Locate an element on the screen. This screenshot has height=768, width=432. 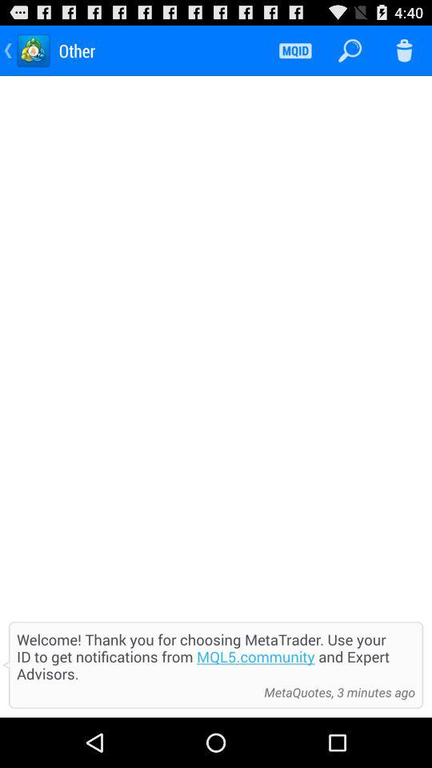
flip to the welcome thank you item is located at coordinates (216, 656).